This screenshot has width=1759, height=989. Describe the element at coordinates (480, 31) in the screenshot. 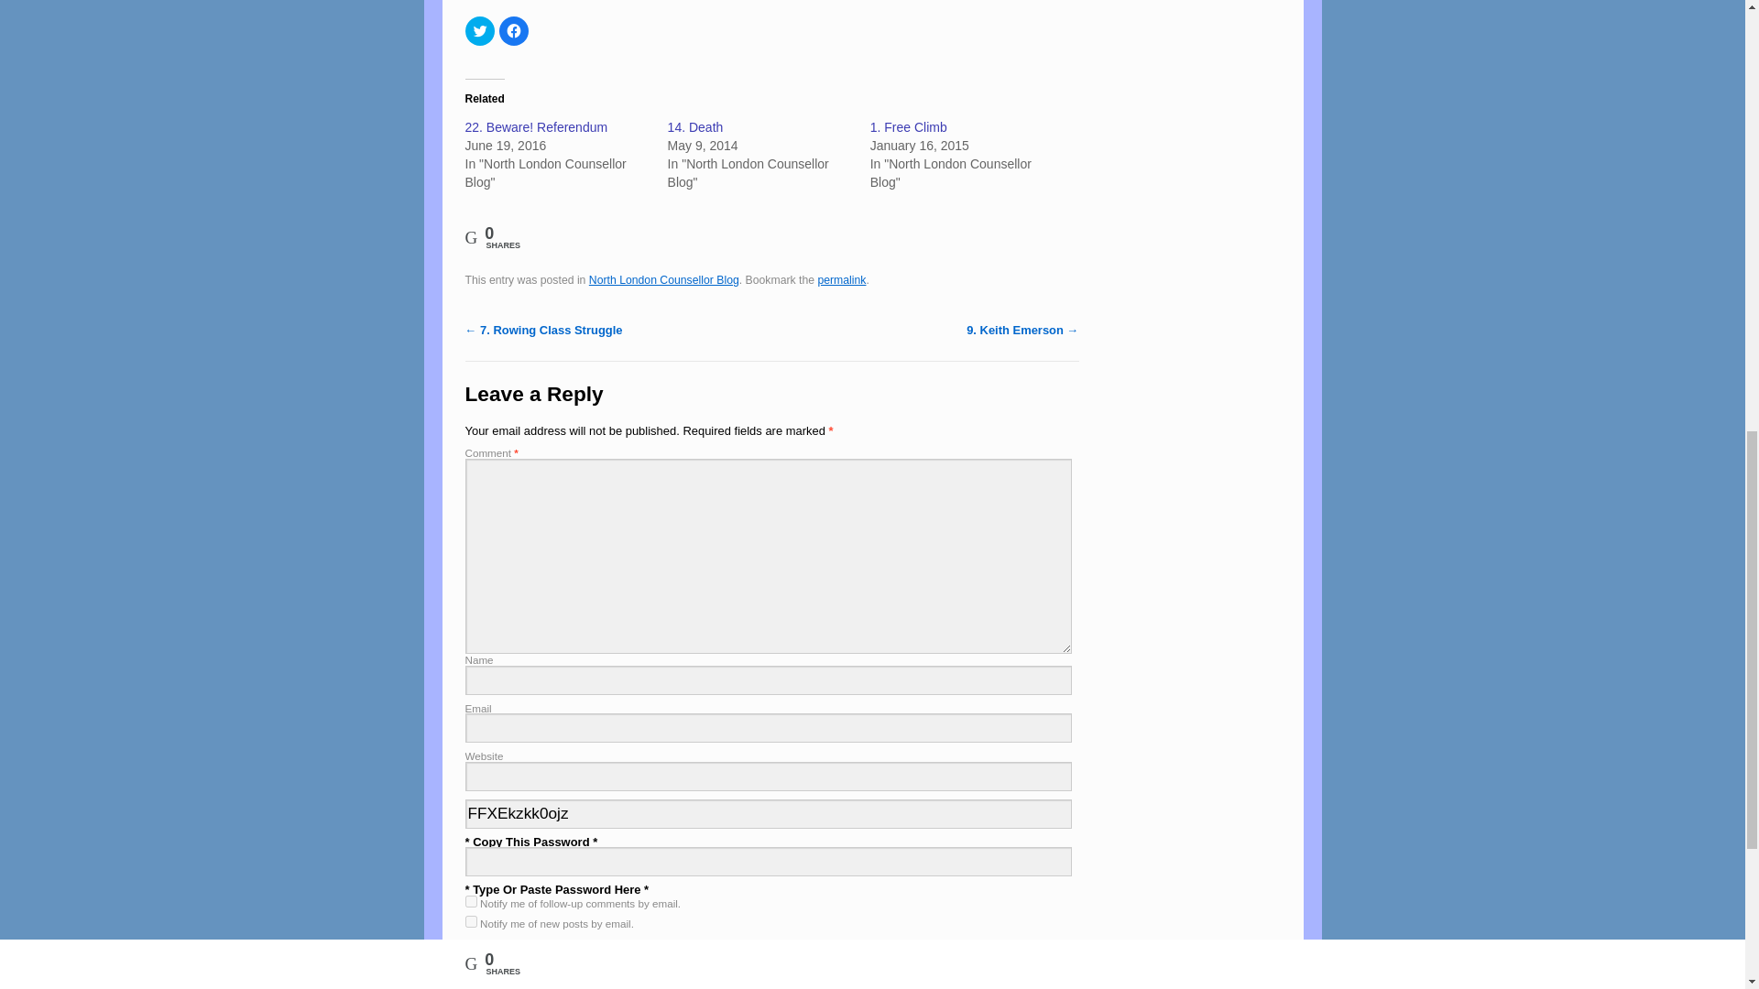

I see `Click to share on Twitter` at that location.